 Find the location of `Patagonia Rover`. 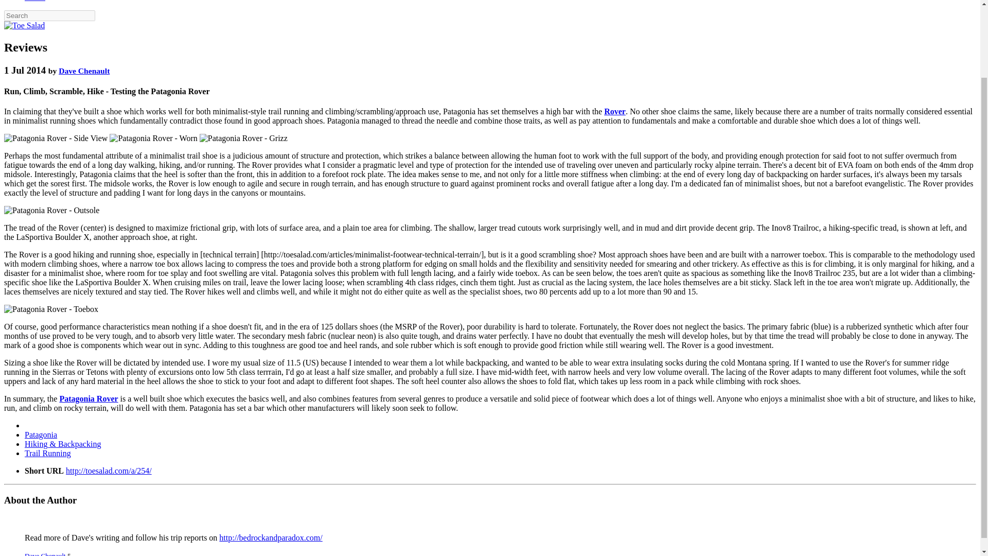

Patagonia Rover is located at coordinates (89, 398).